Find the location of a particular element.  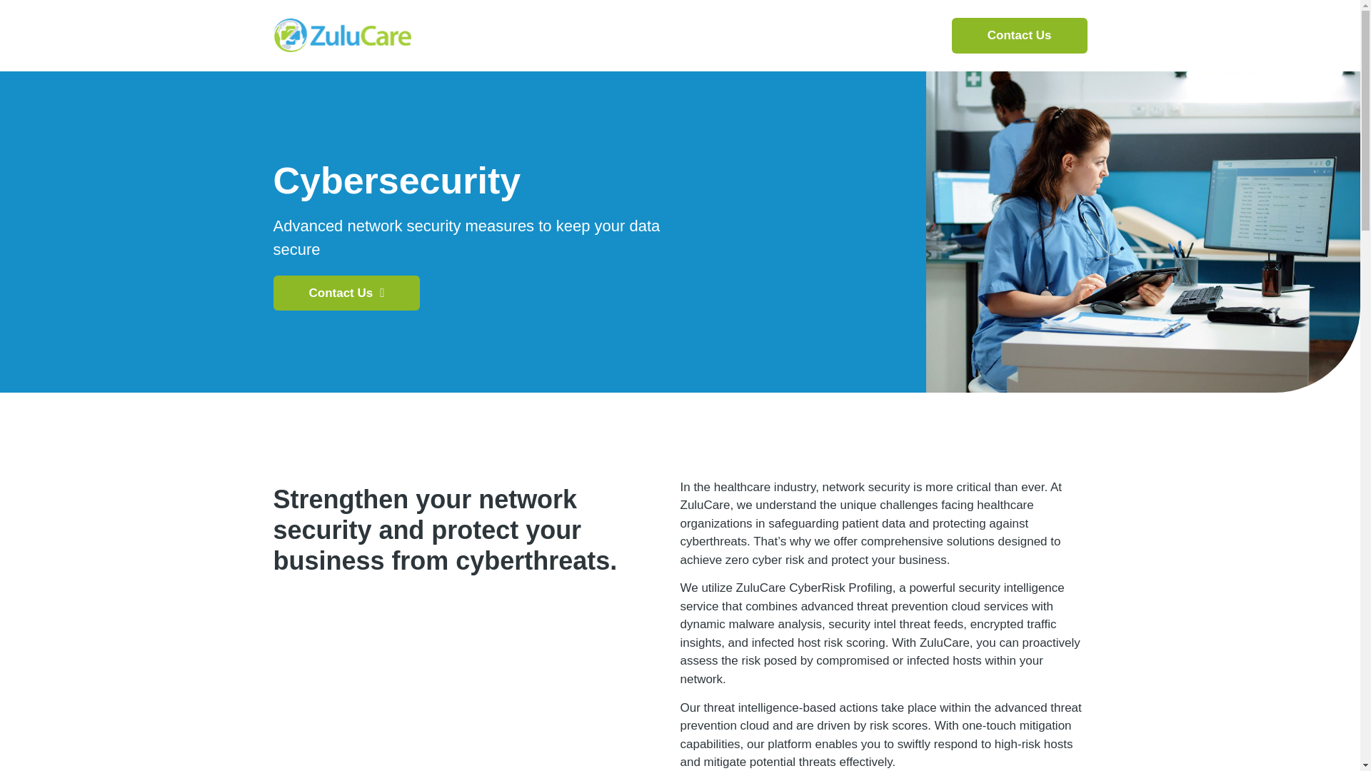

Resources is located at coordinates (751, 35).